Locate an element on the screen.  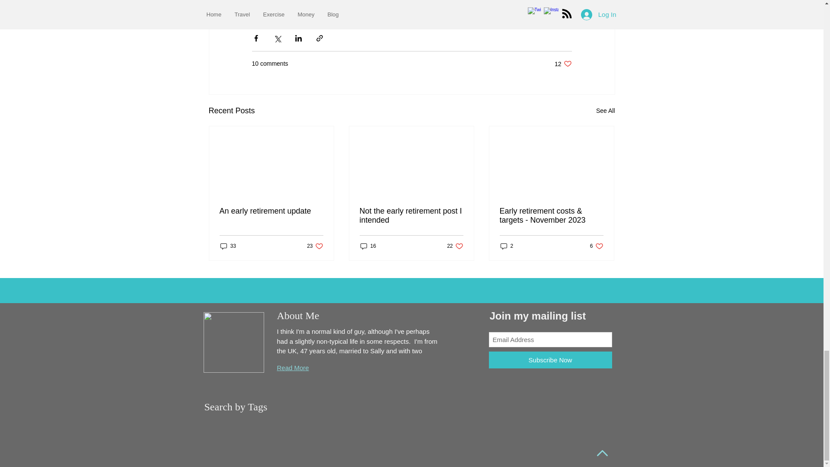
2 is located at coordinates (368, 246).